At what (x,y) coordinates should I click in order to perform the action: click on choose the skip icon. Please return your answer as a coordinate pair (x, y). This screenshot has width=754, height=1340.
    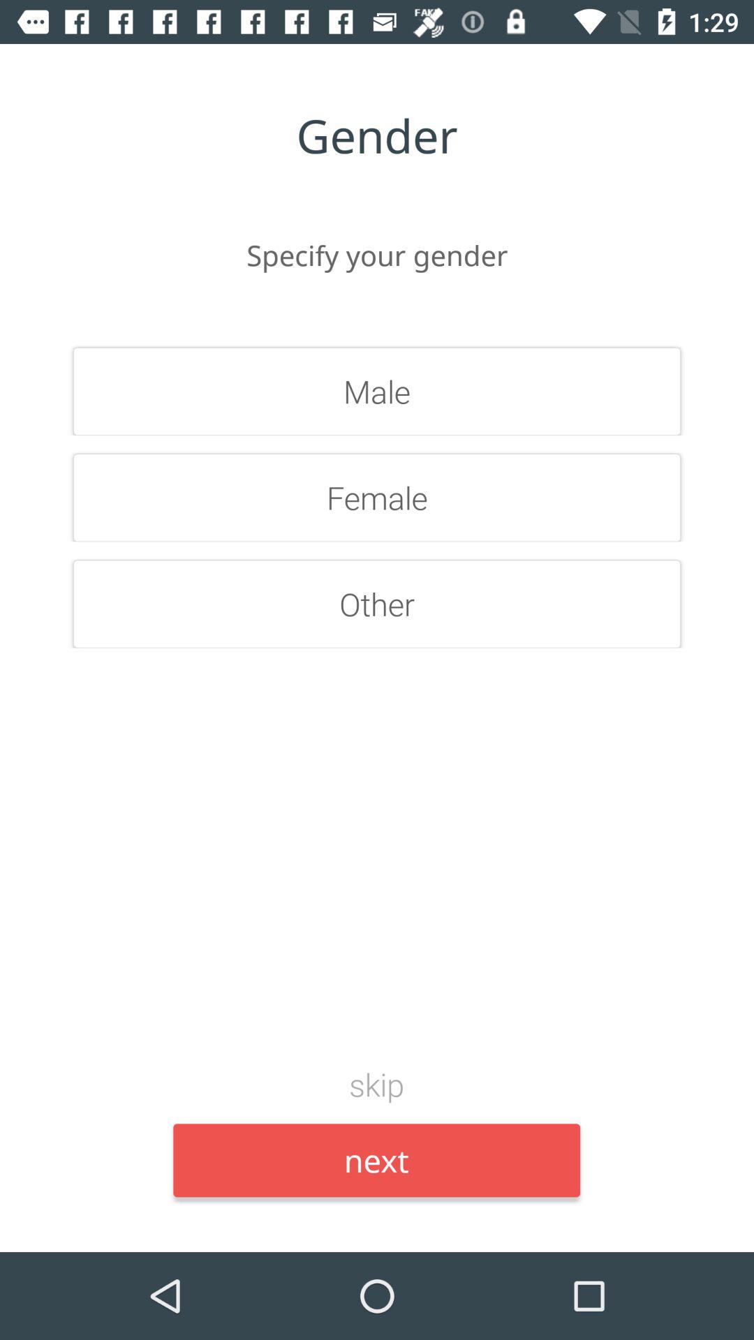
    Looking at the image, I should click on (377, 1084).